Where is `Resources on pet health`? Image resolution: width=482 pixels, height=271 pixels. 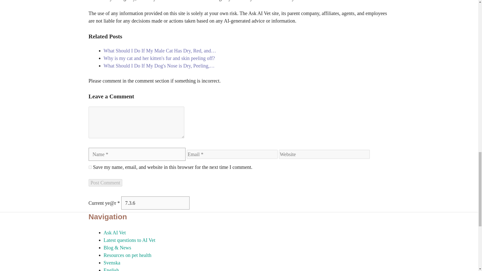
Resources on pet health is located at coordinates (127, 255).